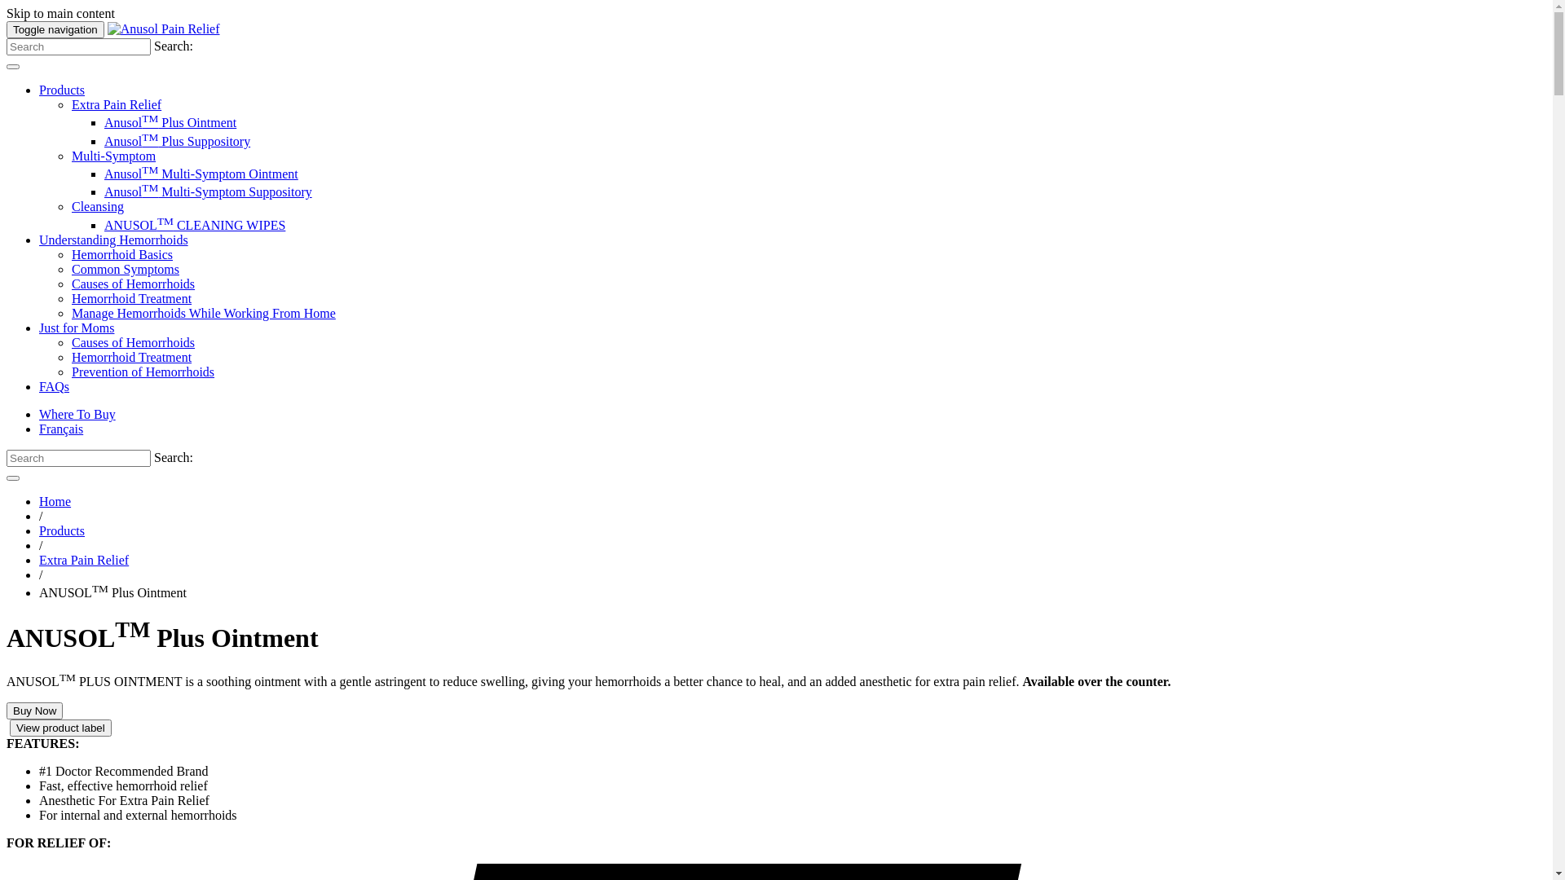  I want to click on Hemorrhoid Basics, so click(122, 254).